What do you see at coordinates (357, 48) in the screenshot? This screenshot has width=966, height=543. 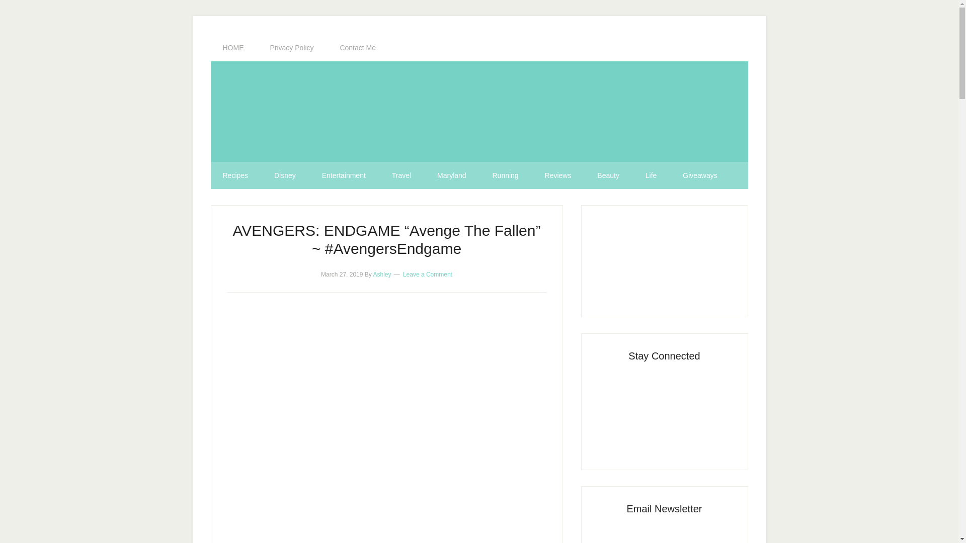 I see `Contact Me` at bounding box center [357, 48].